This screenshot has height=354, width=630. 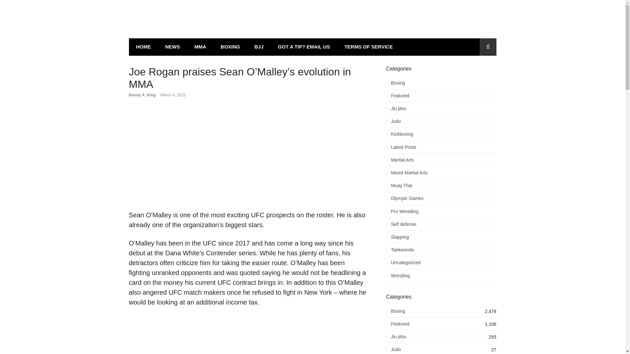 What do you see at coordinates (200, 47) in the screenshot?
I see `MMA` at bounding box center [200, 47].